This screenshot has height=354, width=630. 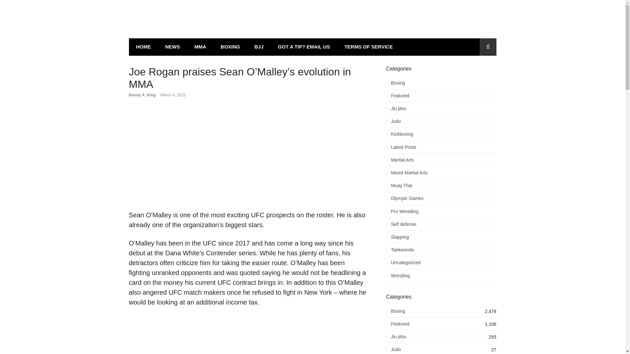 What do you see at coordinates (200, 47) in the screenshot?
I see `MMA` at bounding box center [200, 47].